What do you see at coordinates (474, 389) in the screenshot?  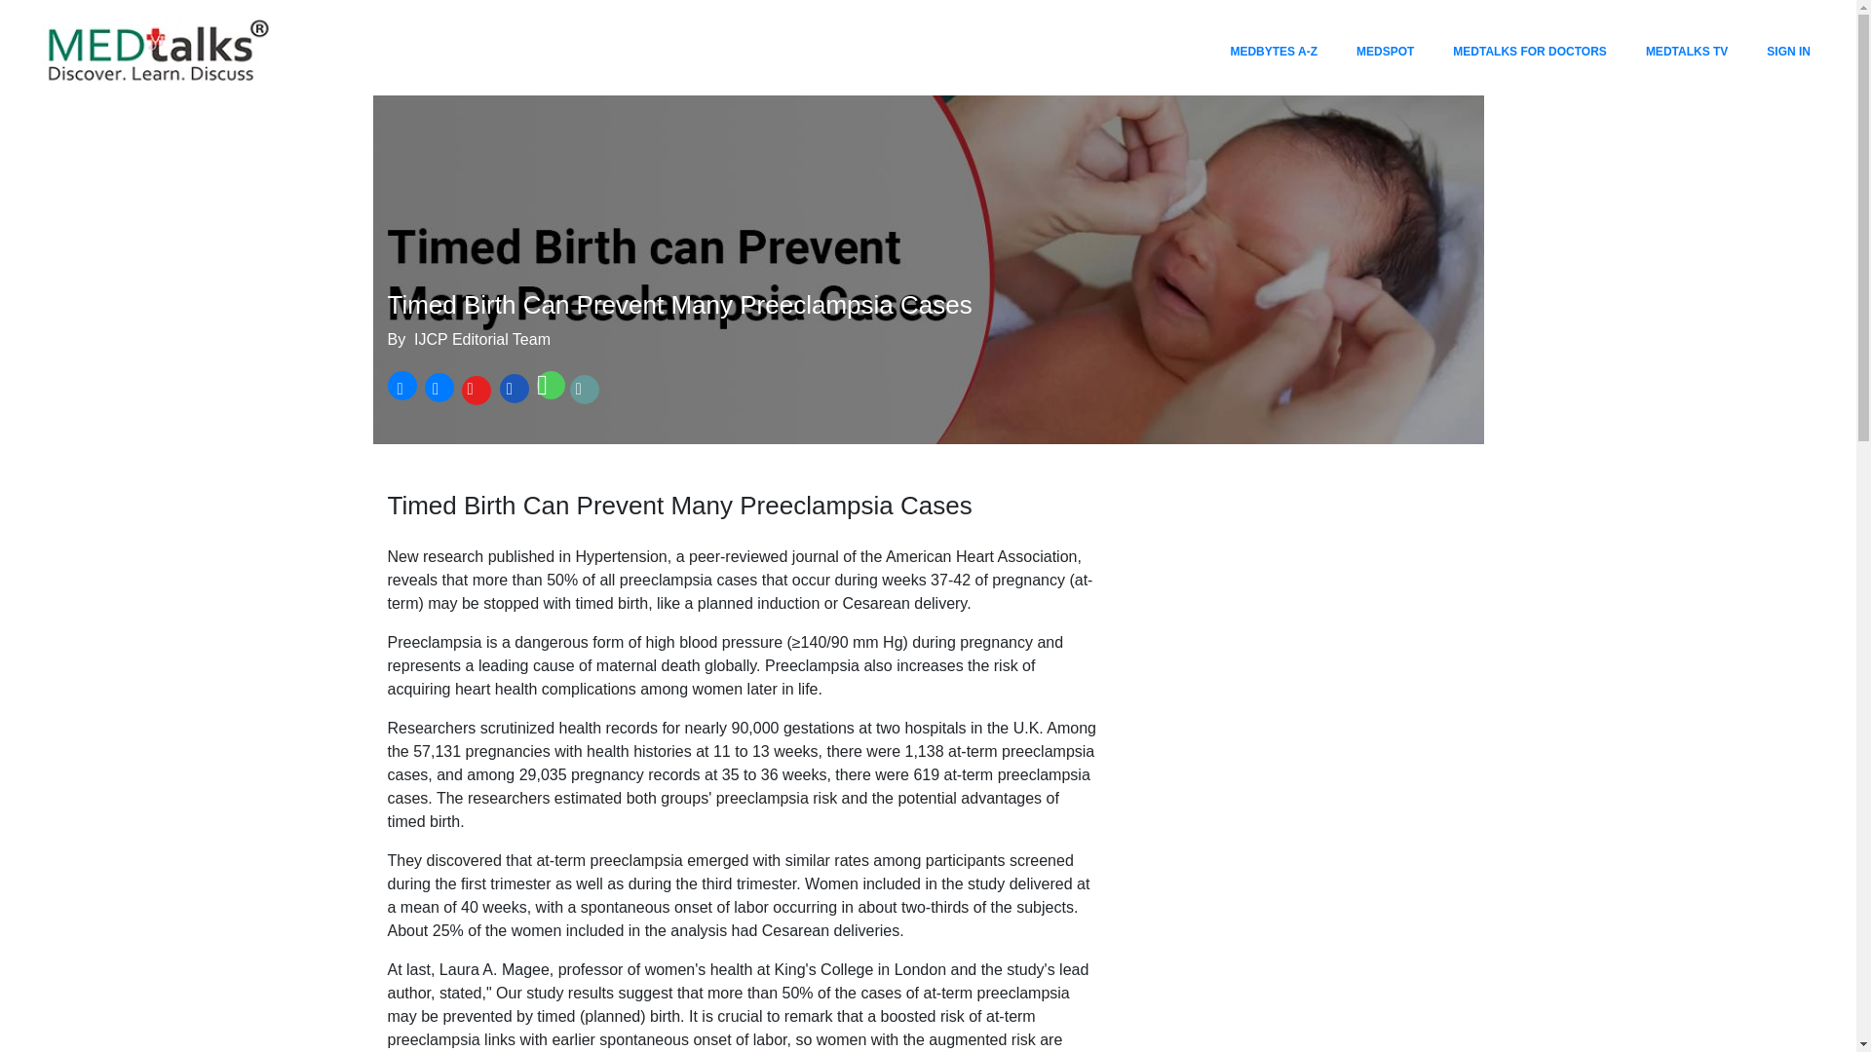 I see `share on Google-plus` at bounding box center [474, 389].